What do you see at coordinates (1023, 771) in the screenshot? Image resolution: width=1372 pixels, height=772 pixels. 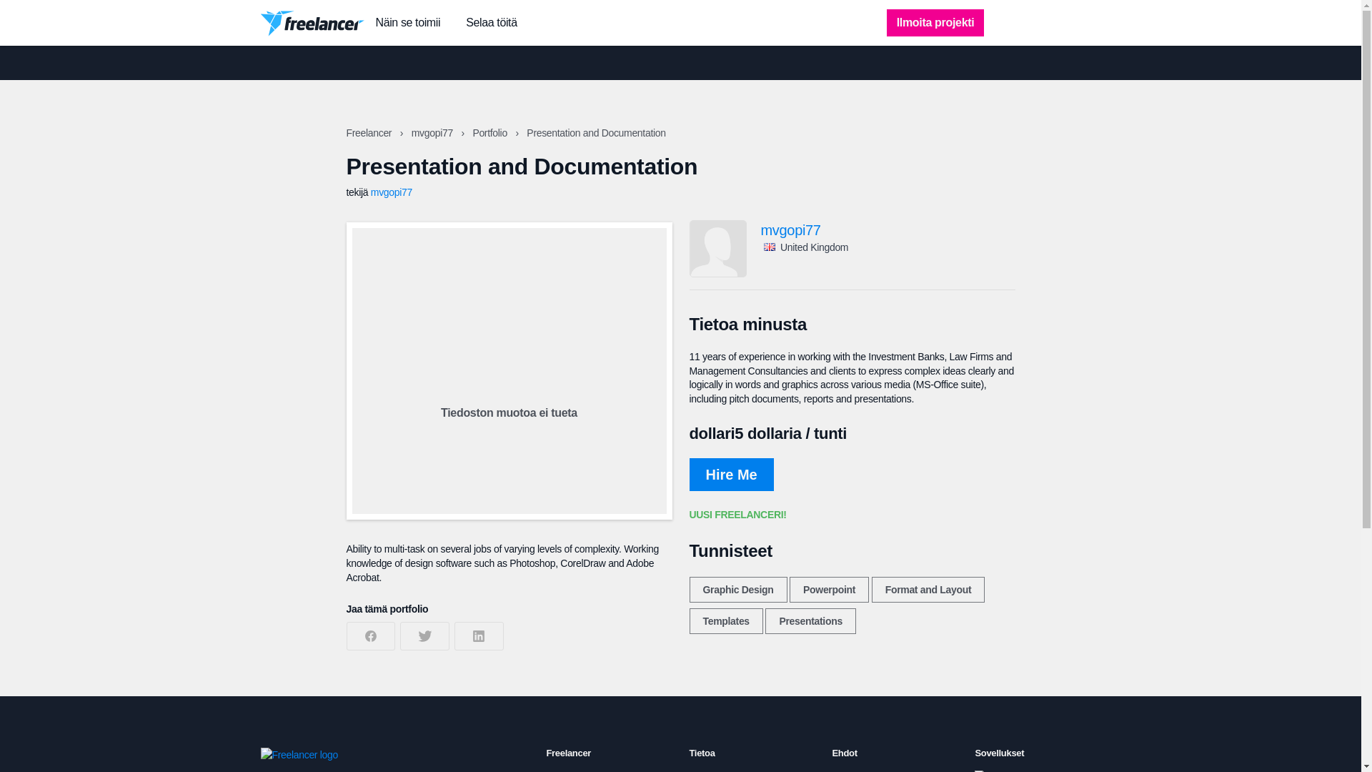 I see `Lataa App Storesta` at bounding box center [1023, 771].